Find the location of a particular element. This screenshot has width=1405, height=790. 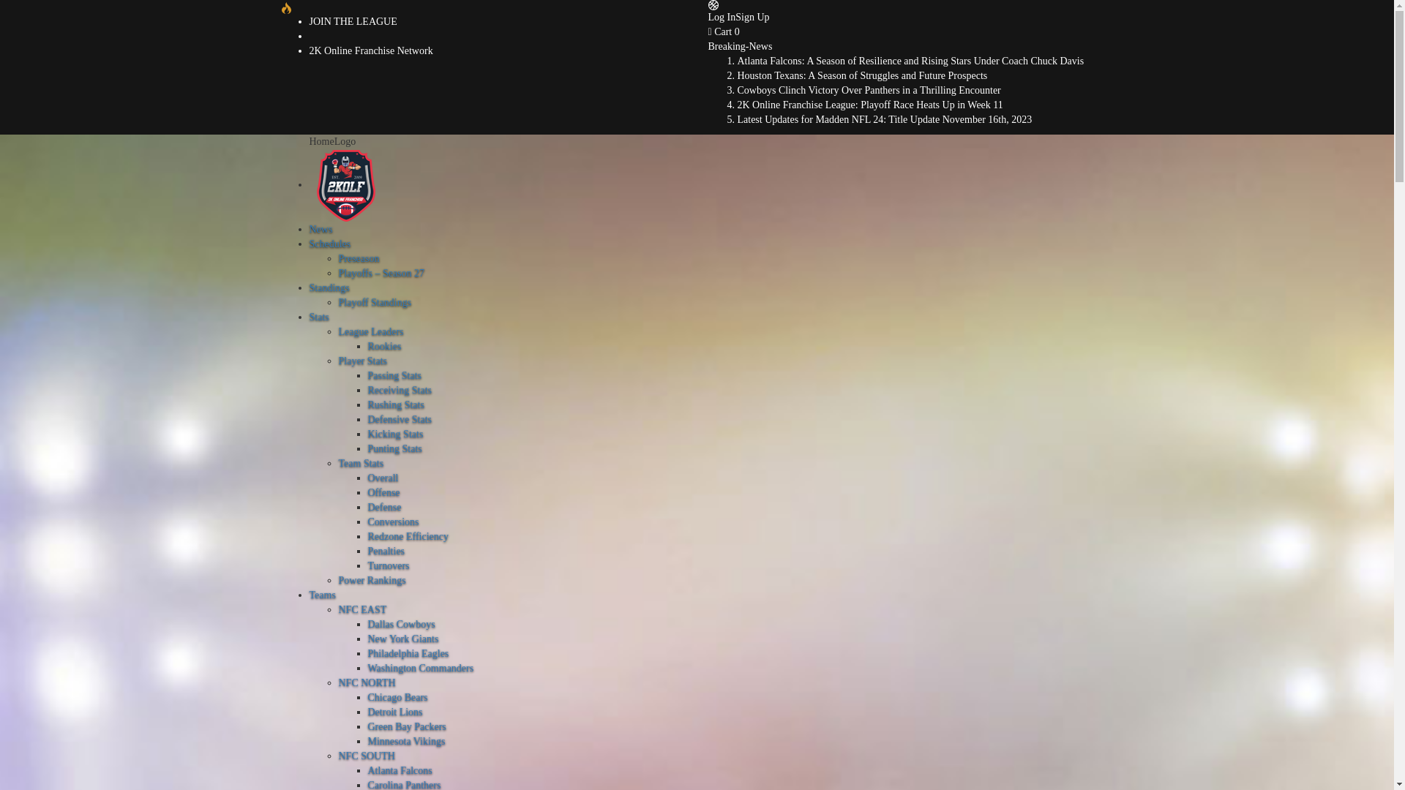

Log In is located at coordinates (722, 18).